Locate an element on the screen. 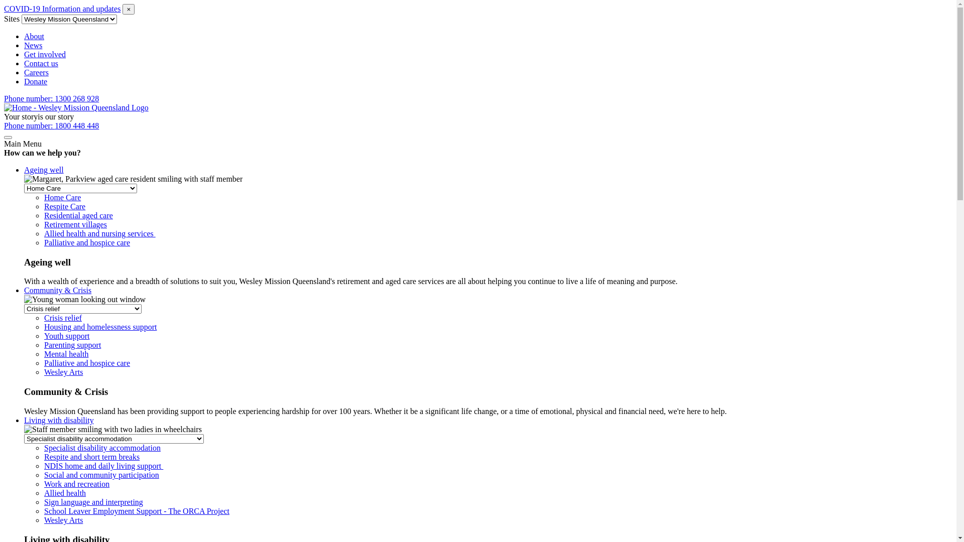  Work and recreation is located at coordinates (77, 484).